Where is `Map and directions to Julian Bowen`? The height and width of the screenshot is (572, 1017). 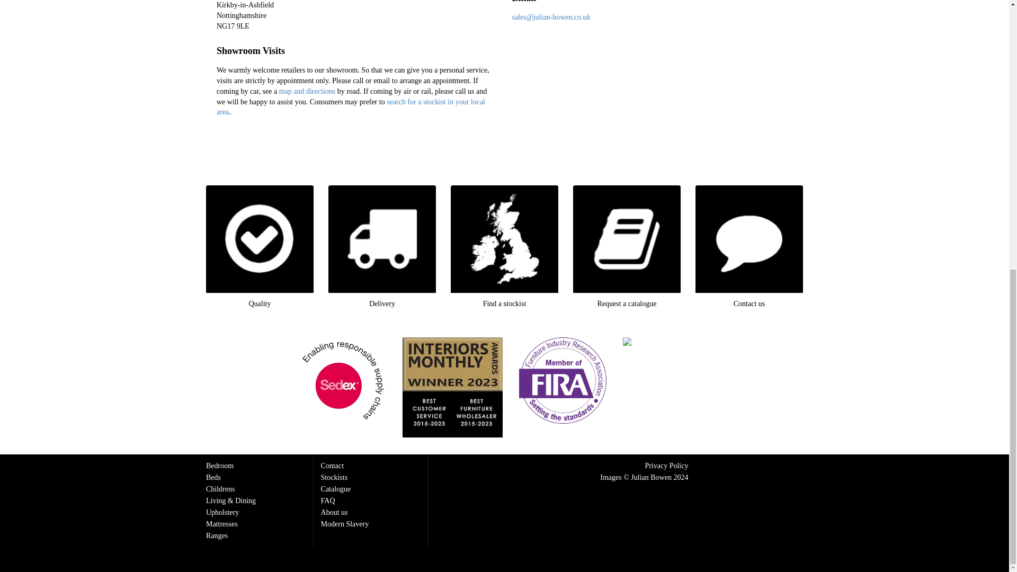
Map and directions to Julian Bowen is located at coordinates (307, 91).